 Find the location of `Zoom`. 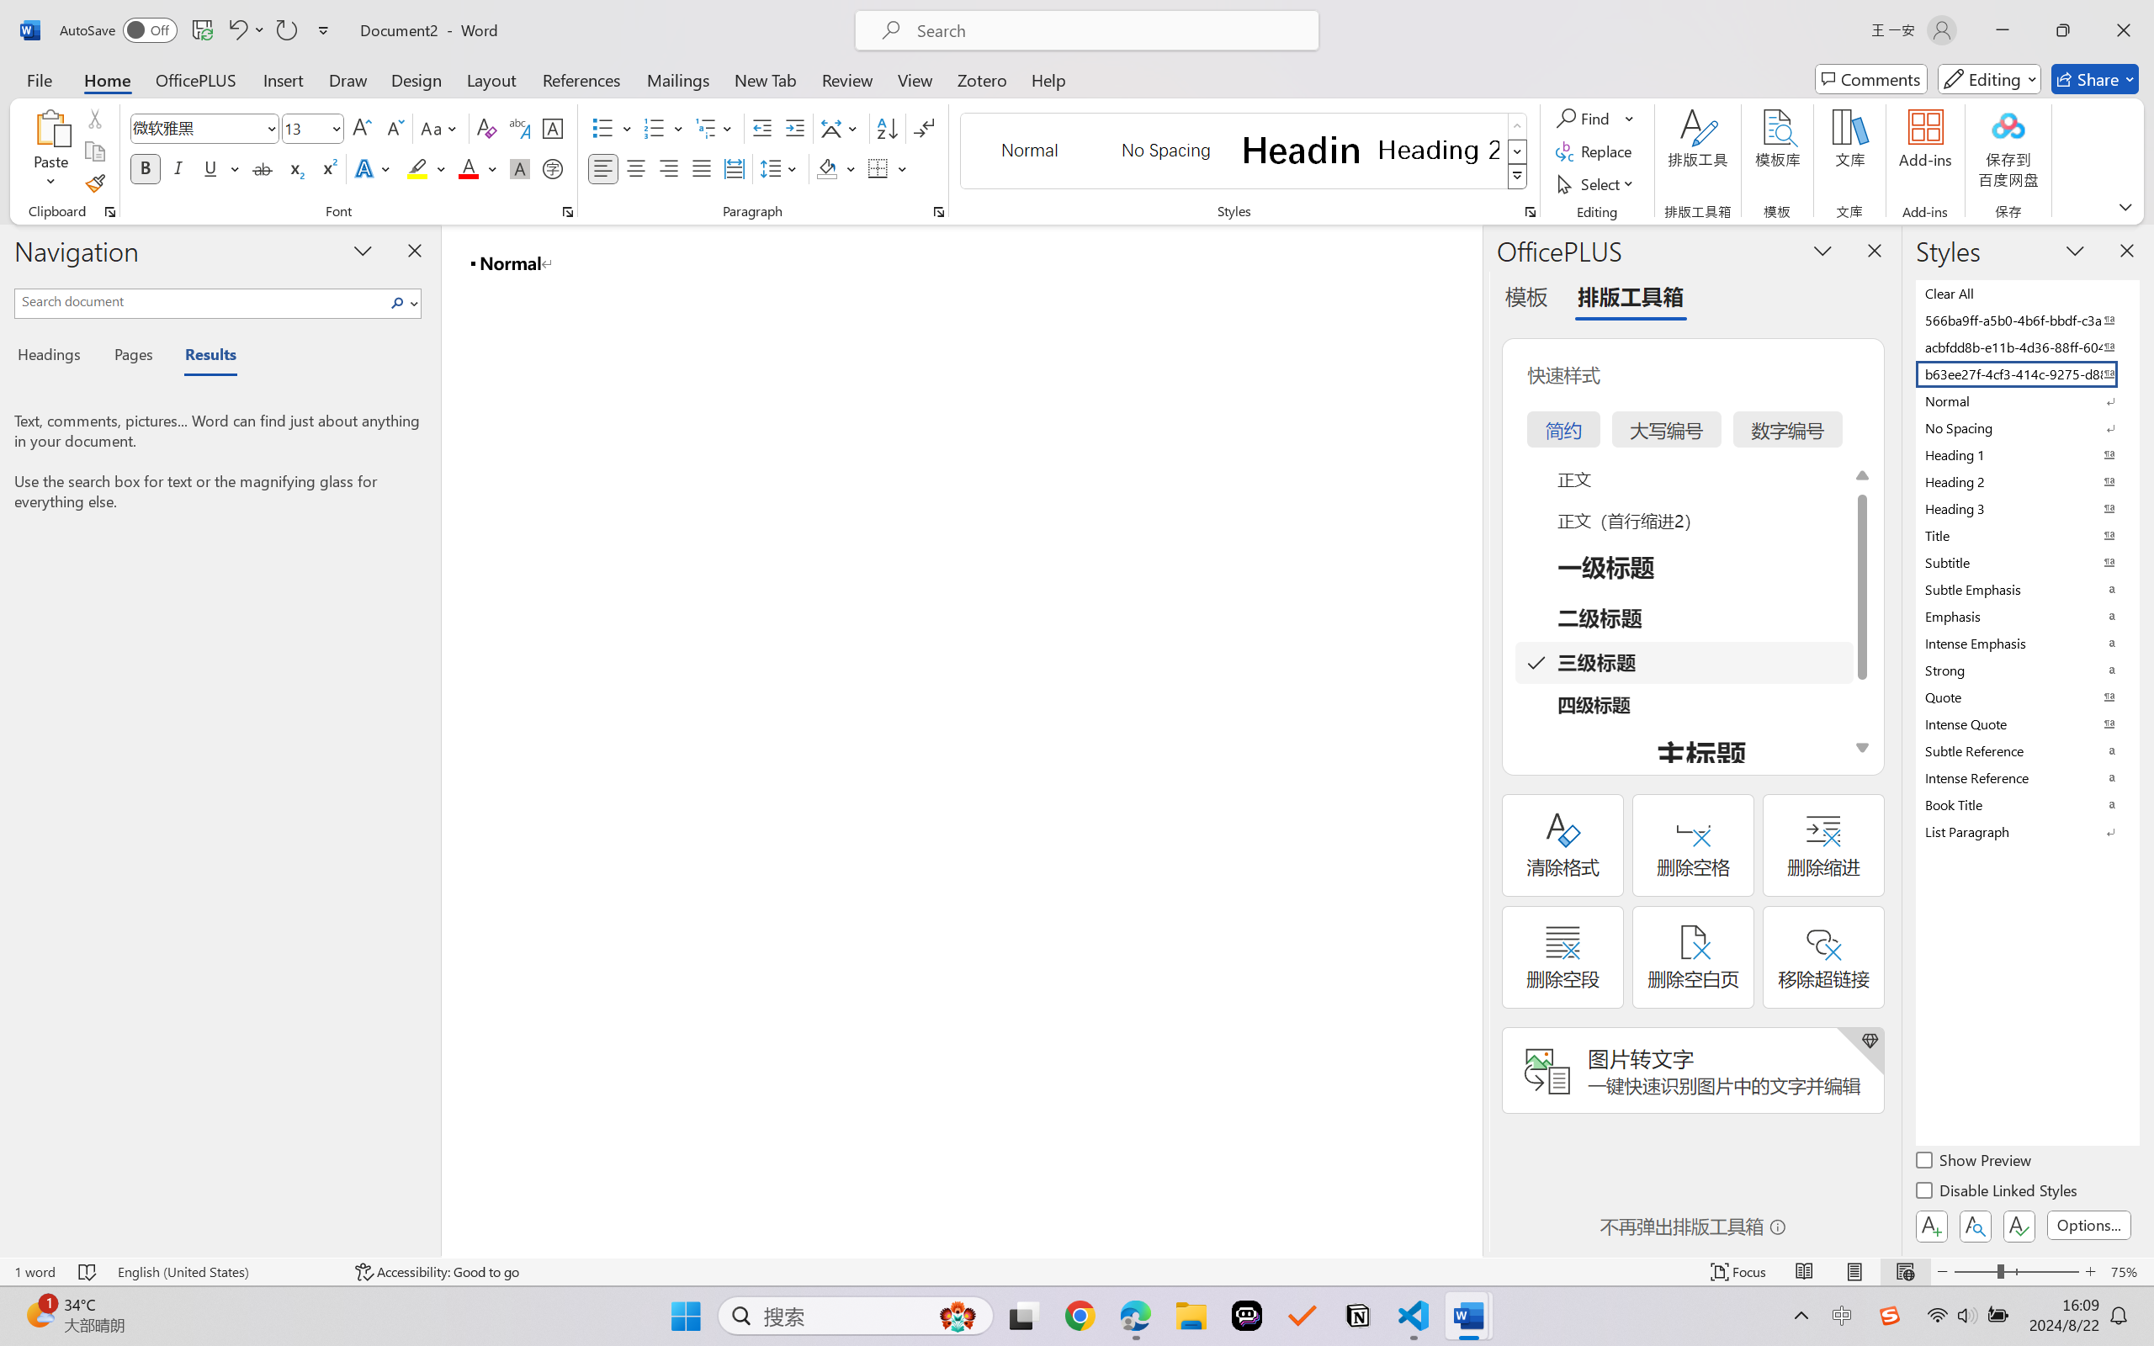

Zoom is located at coordinates (2016, 1272).